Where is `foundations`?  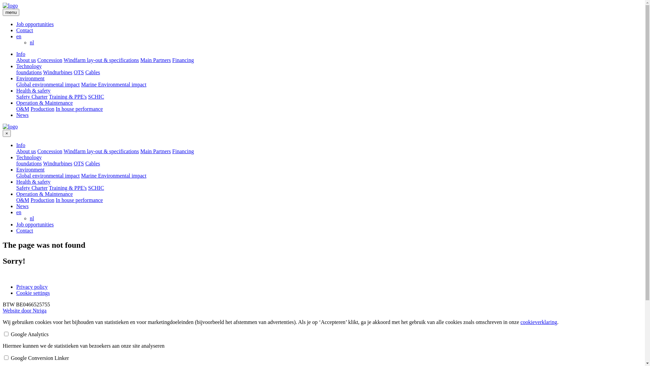
foundations is located at coordinates (29, 163).